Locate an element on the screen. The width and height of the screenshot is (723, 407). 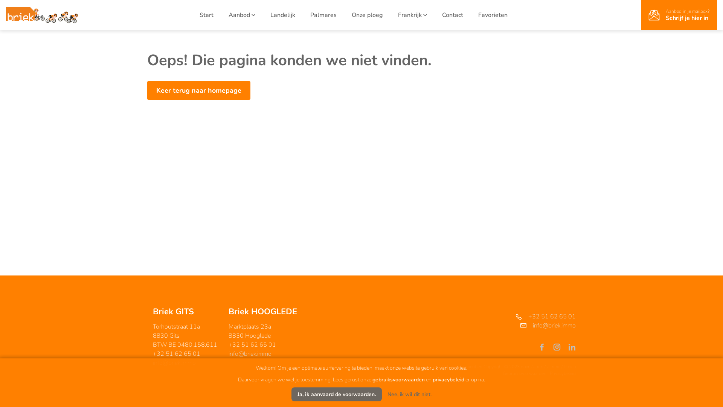
Ja, ik aanvaard de voorwaarden. is located at coordinates (337, 394).